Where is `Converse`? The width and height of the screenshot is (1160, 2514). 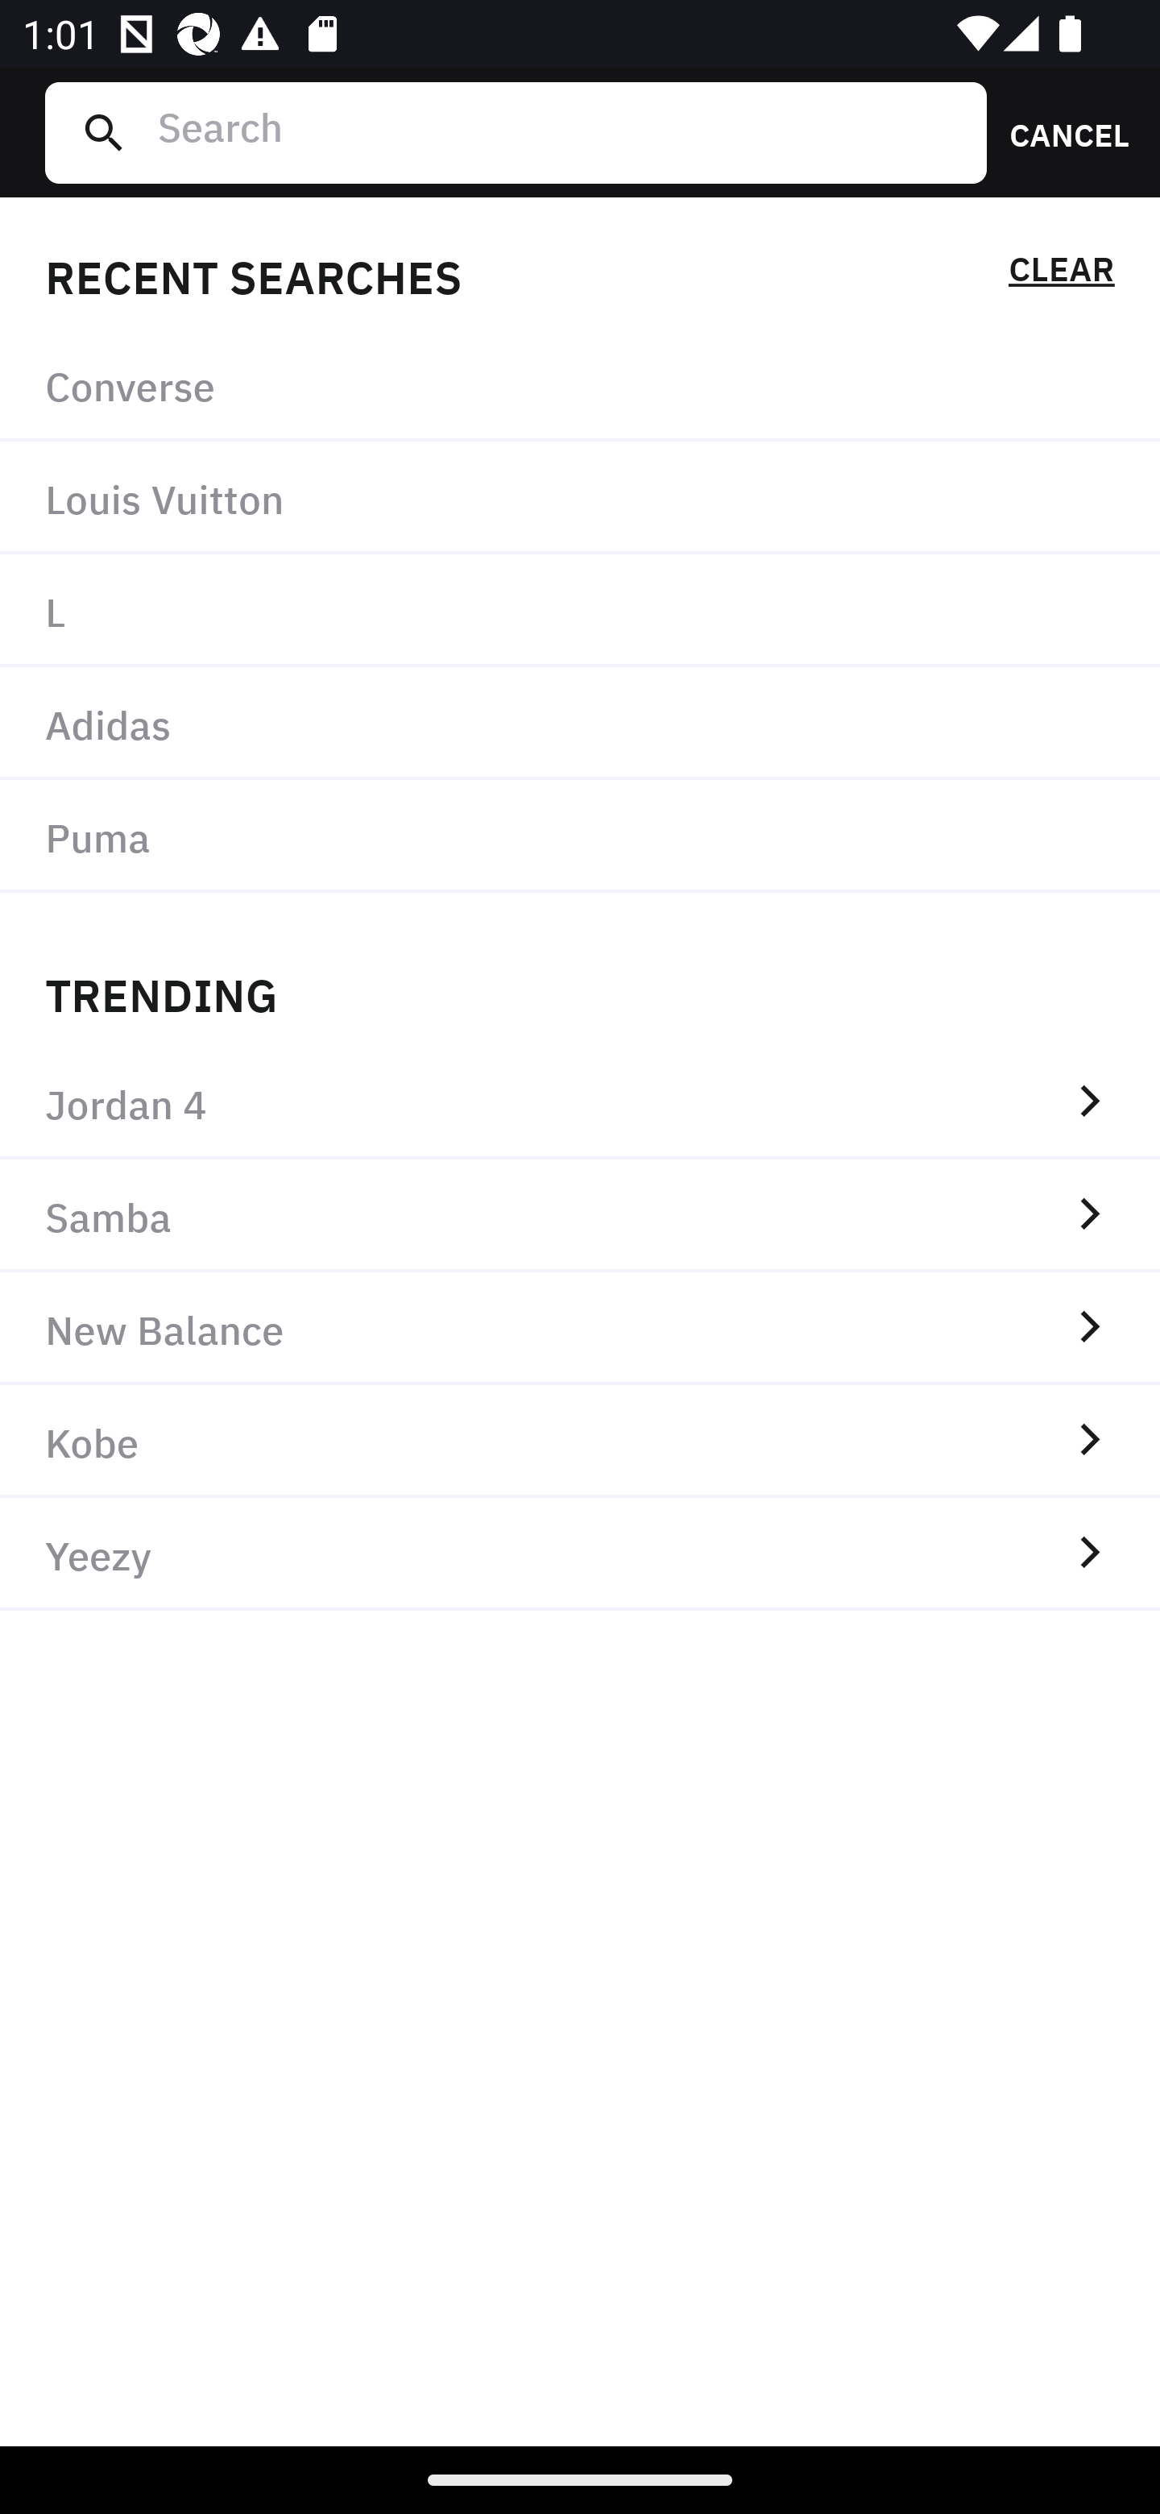
Converse is located at coordinates (580, 385).